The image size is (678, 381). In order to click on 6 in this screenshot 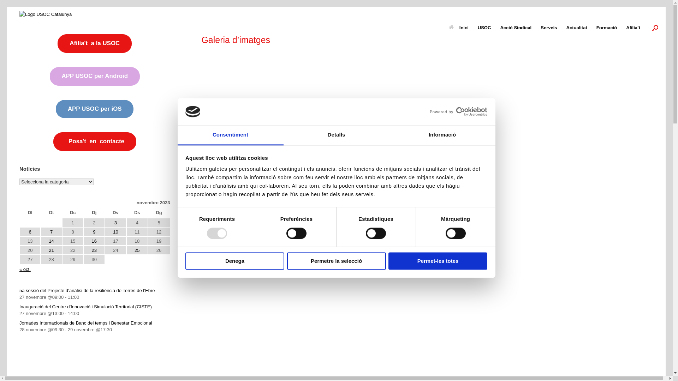, I will do `click(30, 232)`.